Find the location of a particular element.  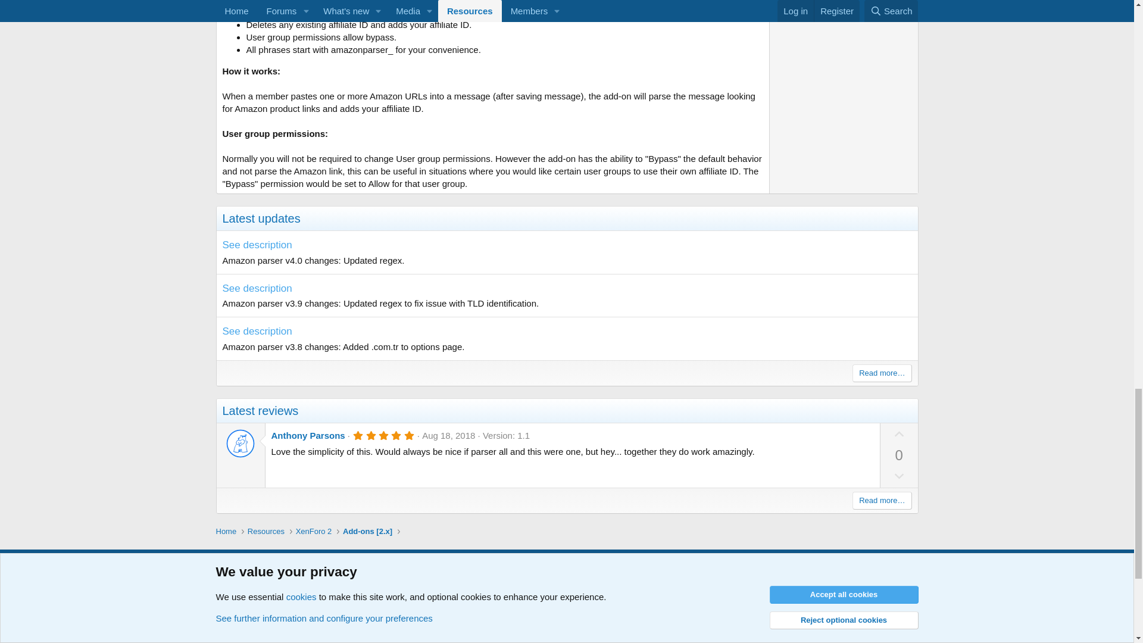

Aug 18, 2018 at 1:48 AM is located at coordinates (448, 435).